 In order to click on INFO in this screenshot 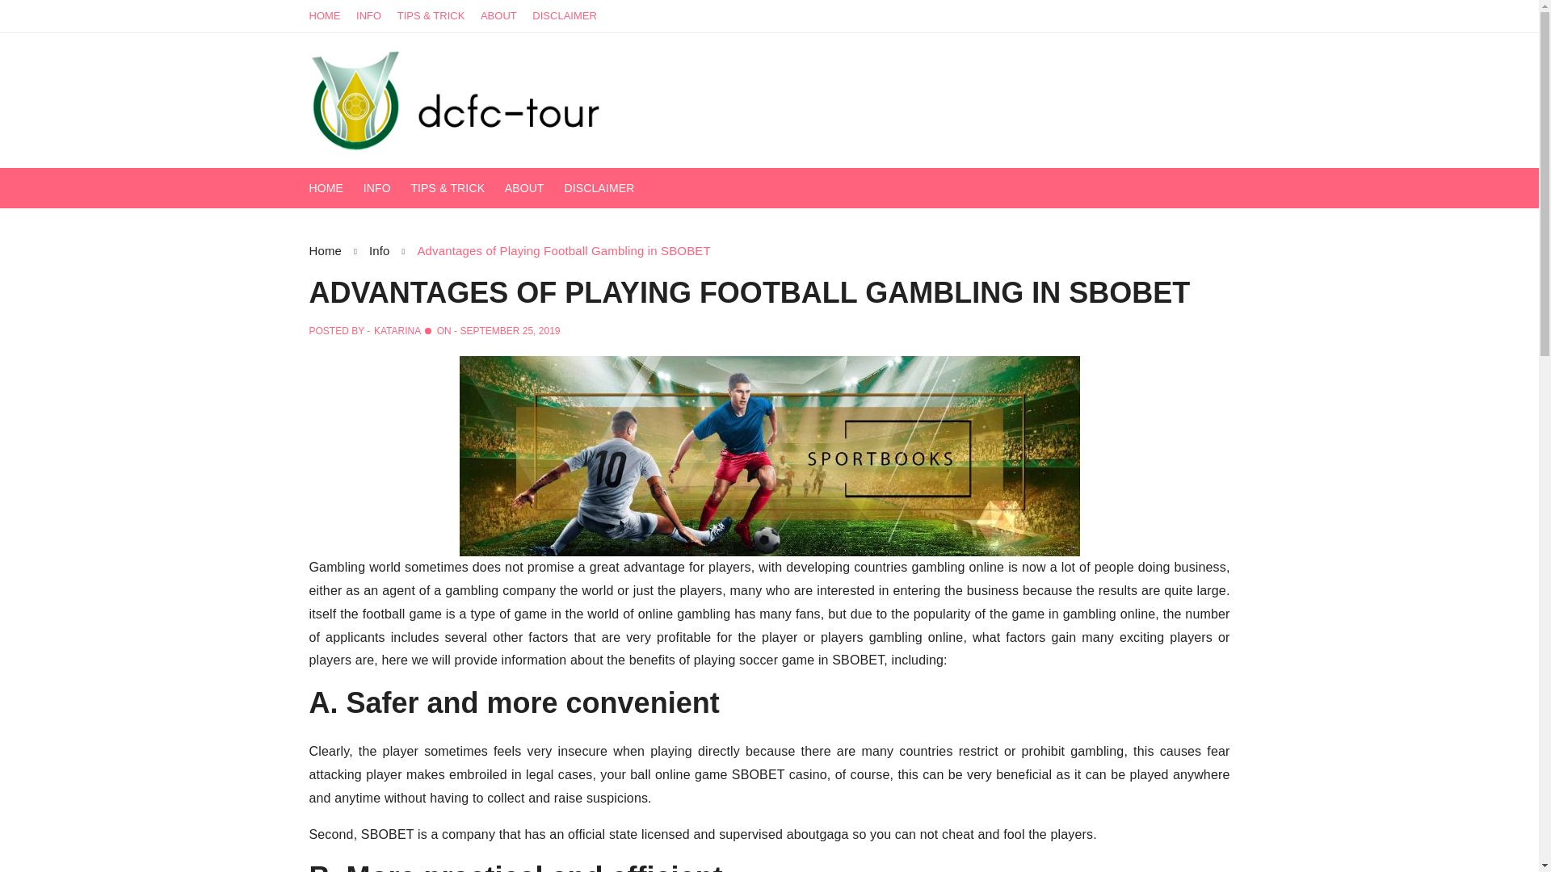, I will do `click(375, 16)`.